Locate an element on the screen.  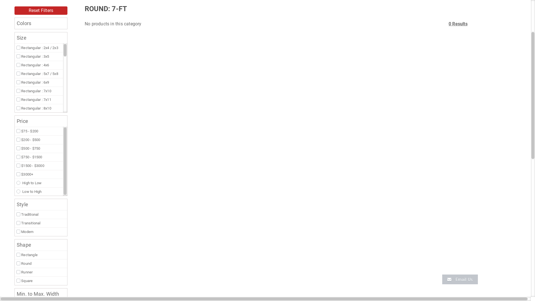
Schedule A Live Video Call is located at coordinates (86, 40).